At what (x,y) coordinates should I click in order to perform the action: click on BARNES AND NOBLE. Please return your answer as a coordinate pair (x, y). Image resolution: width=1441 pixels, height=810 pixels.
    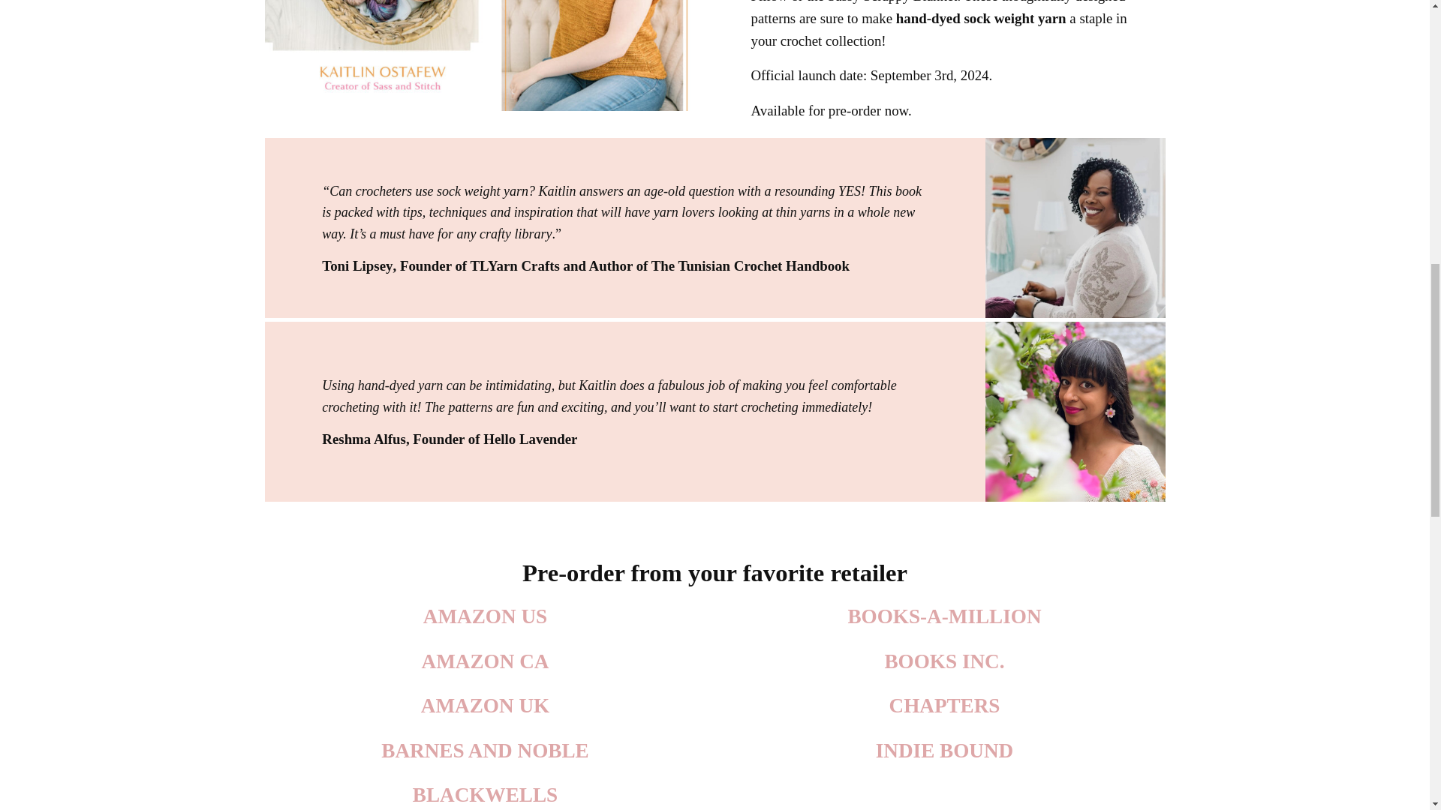
    Looking at the image, I should click on (485, 751).